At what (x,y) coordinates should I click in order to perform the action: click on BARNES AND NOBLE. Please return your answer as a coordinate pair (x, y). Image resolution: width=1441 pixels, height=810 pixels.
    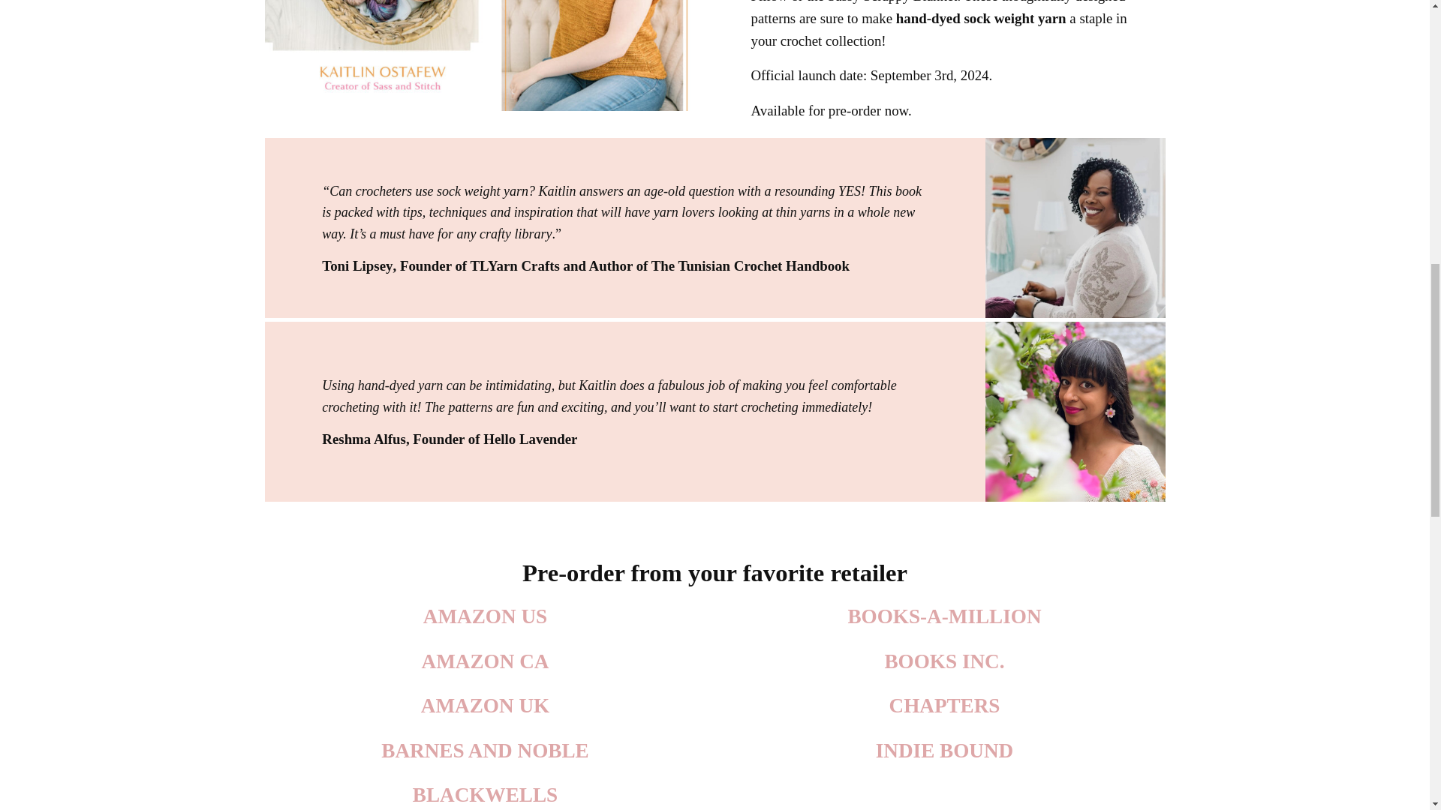
    Looking at the image, I should click on (485, 751).